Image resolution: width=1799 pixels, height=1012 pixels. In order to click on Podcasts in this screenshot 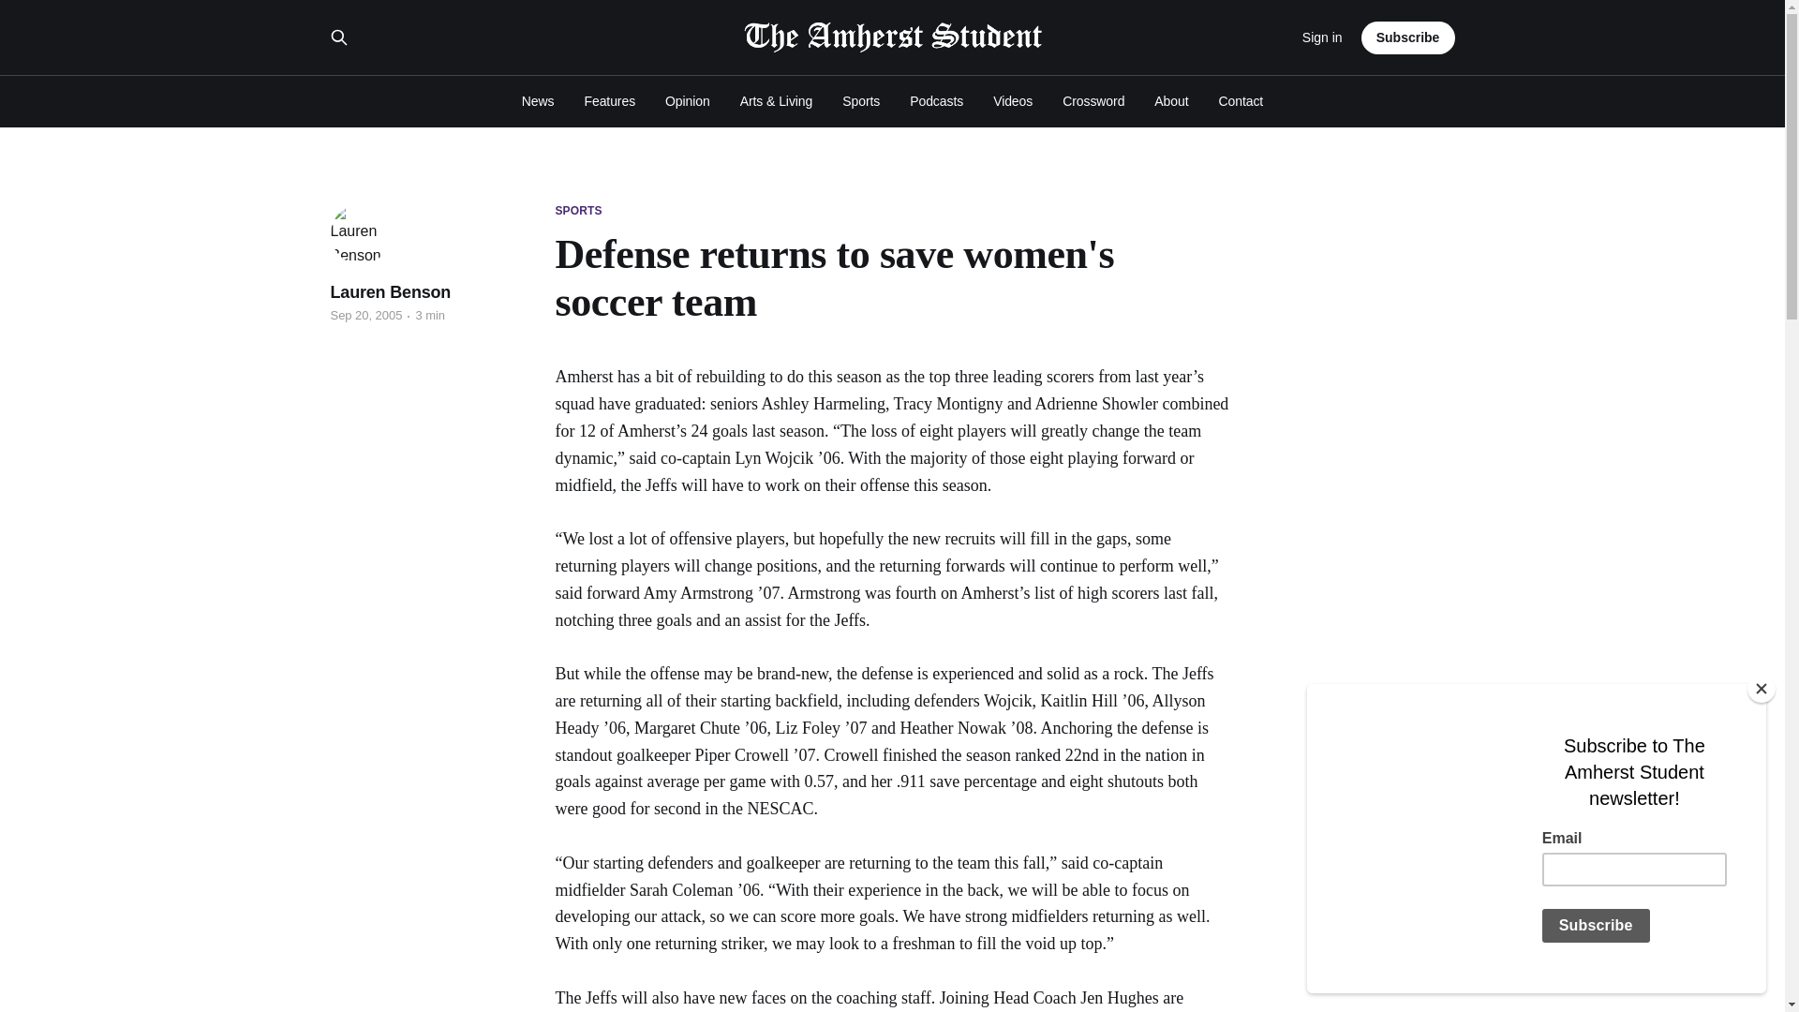, I will do `click(936, 101)`.